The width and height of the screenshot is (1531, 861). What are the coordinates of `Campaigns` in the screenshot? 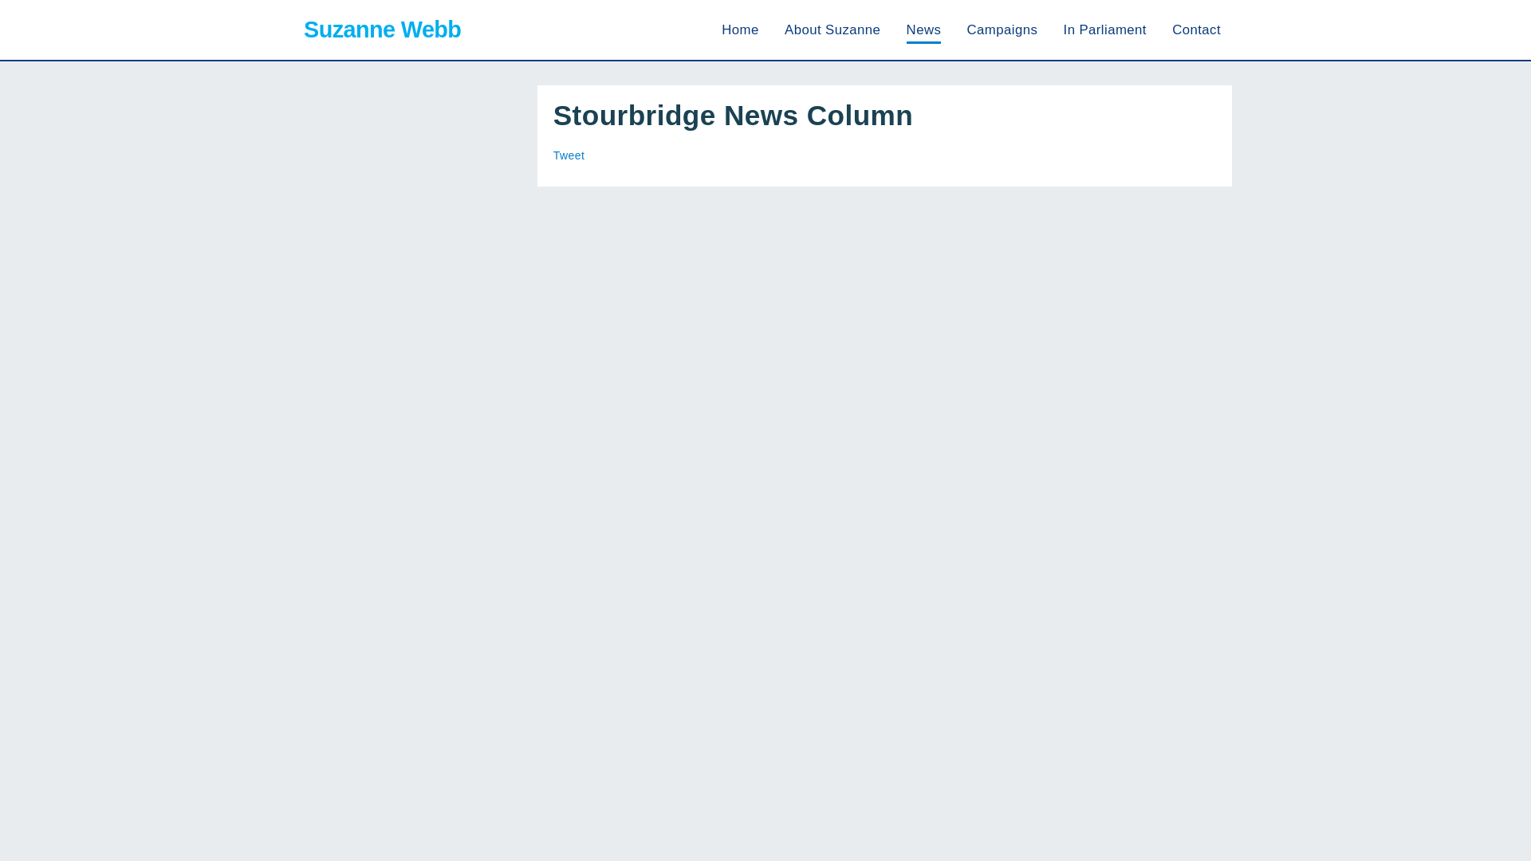 It's located at (1002, 30).